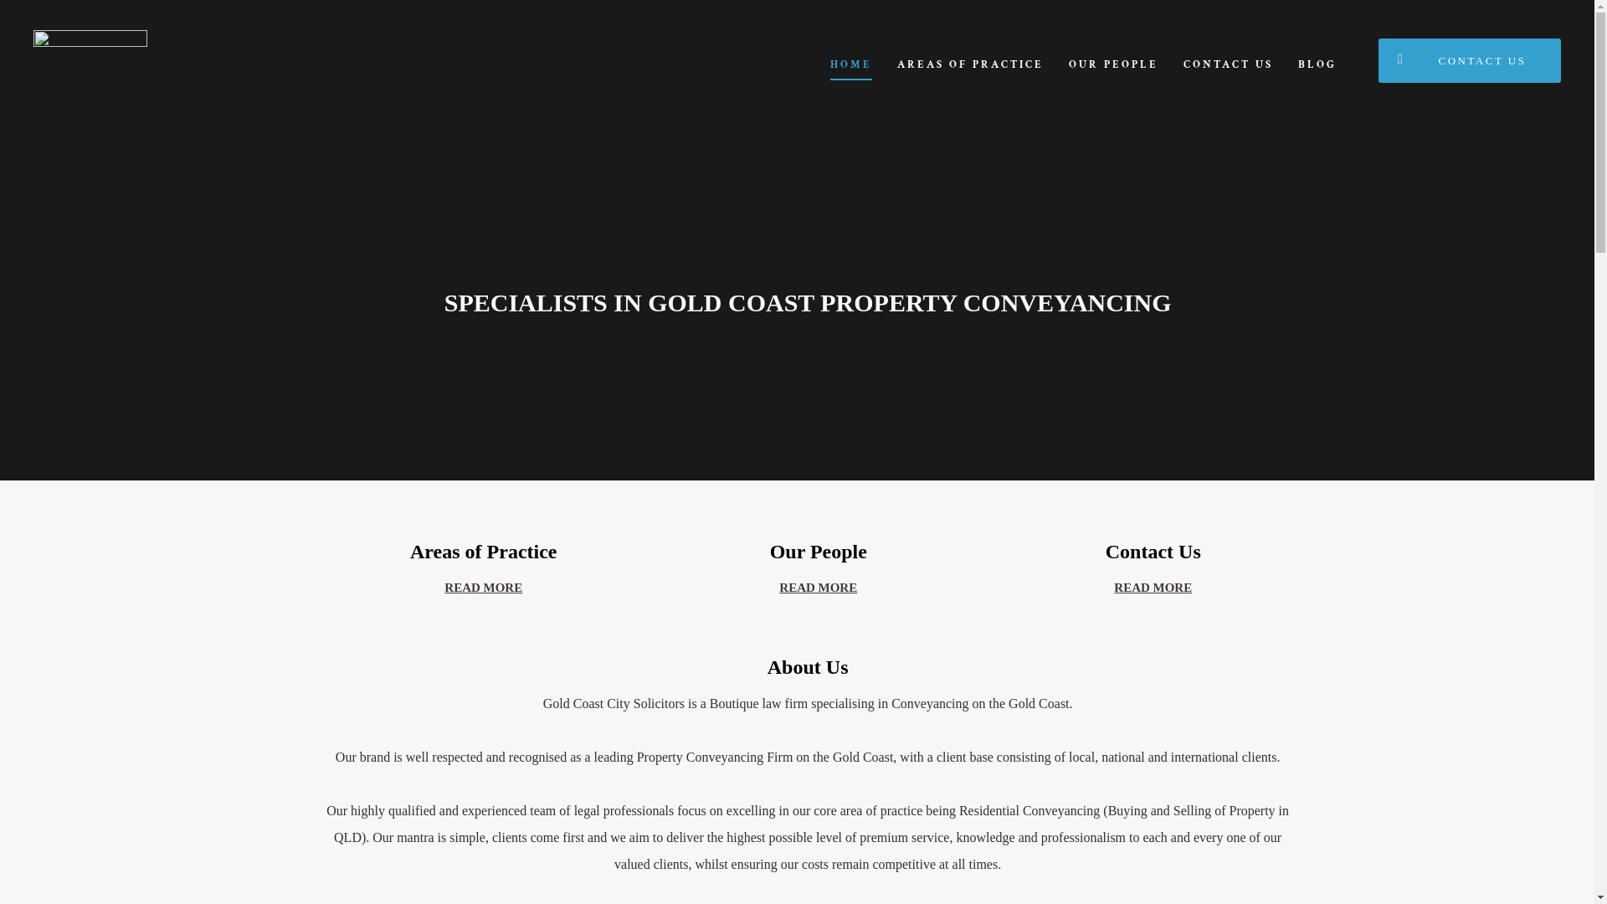  Describe the element at coordinates (484, 588) in the screenshot. I see `READ MORE` at that location.